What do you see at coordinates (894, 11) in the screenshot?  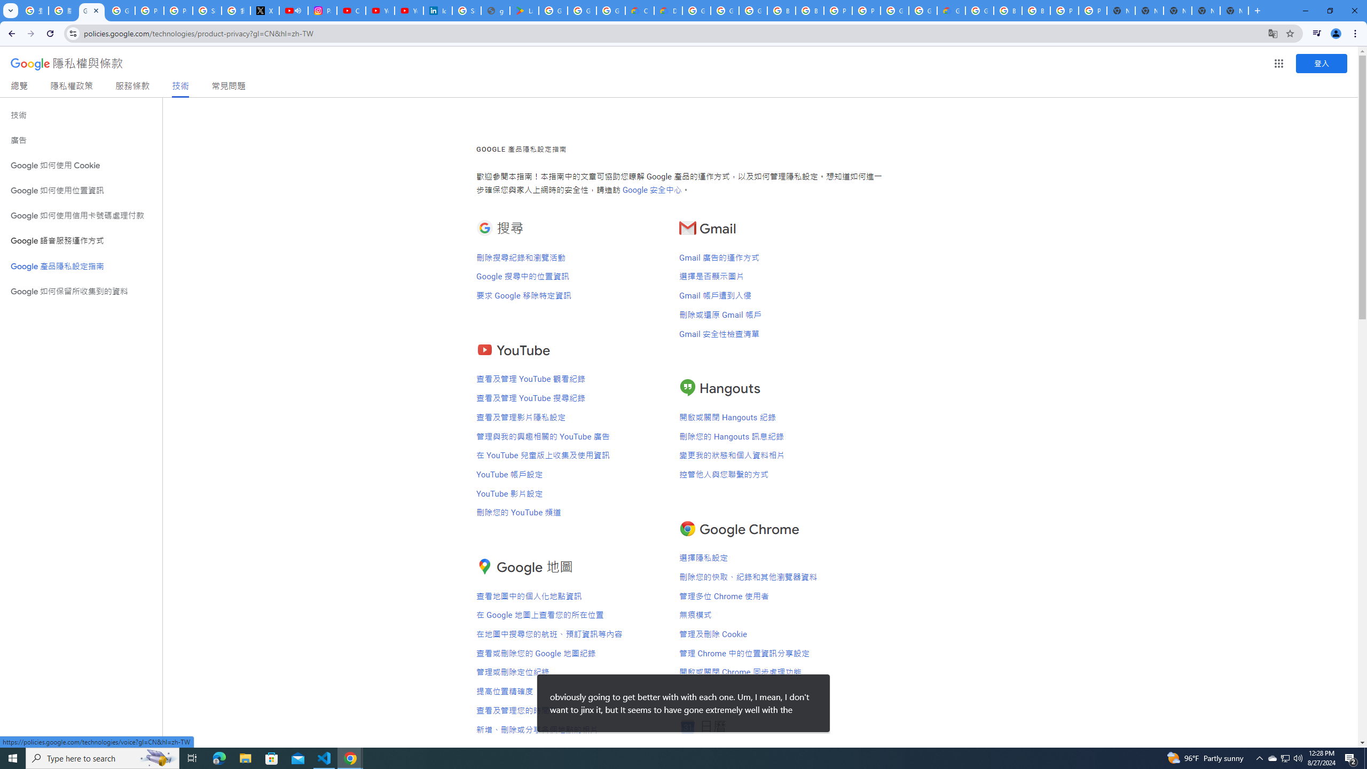 I see `Google Cloud Platform` at bounding box center [894, 11].